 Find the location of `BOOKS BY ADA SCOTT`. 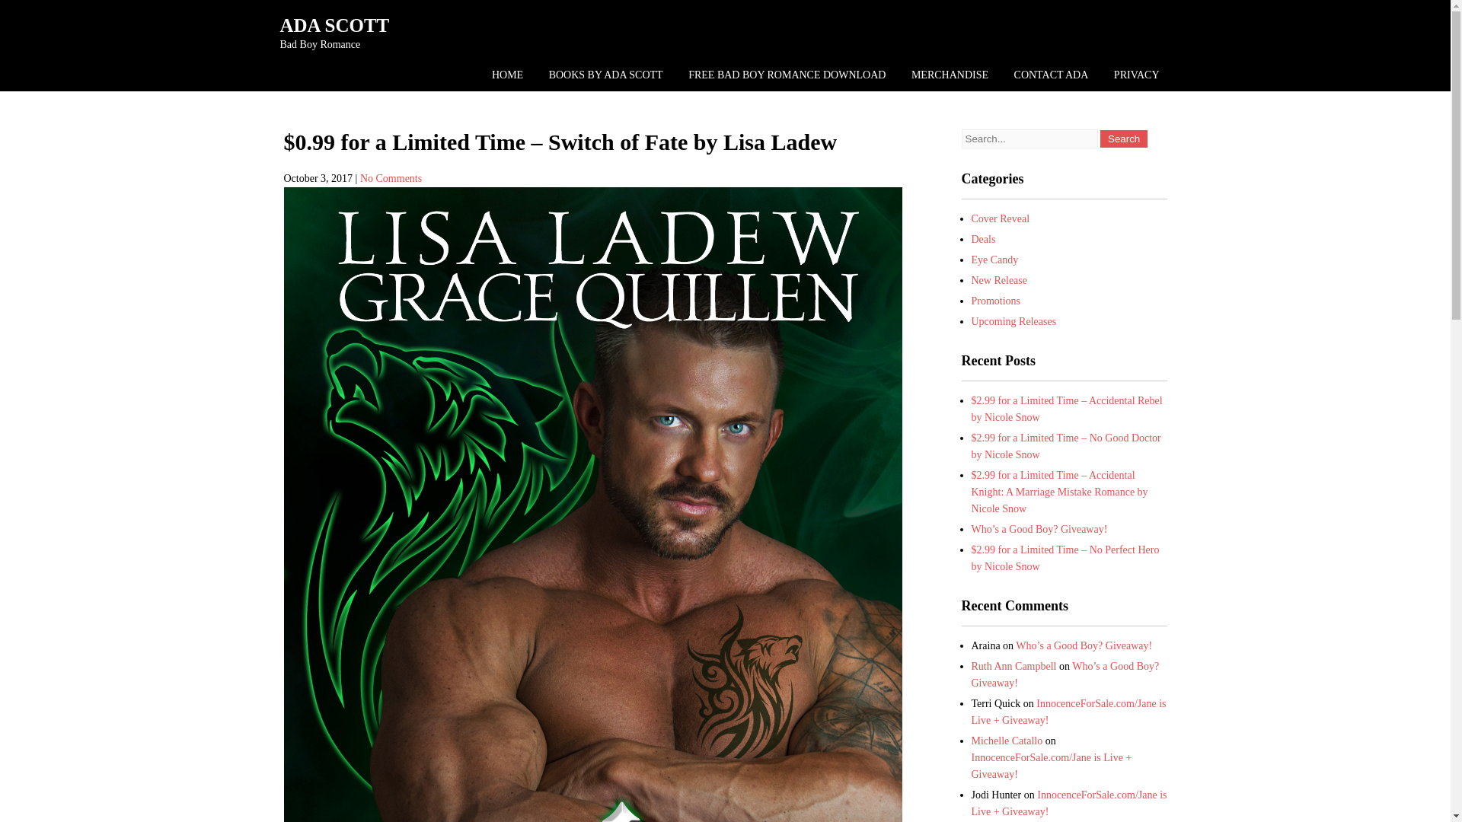

BOOKS BY ADA SCOTT is located at coordinates (606, 75).